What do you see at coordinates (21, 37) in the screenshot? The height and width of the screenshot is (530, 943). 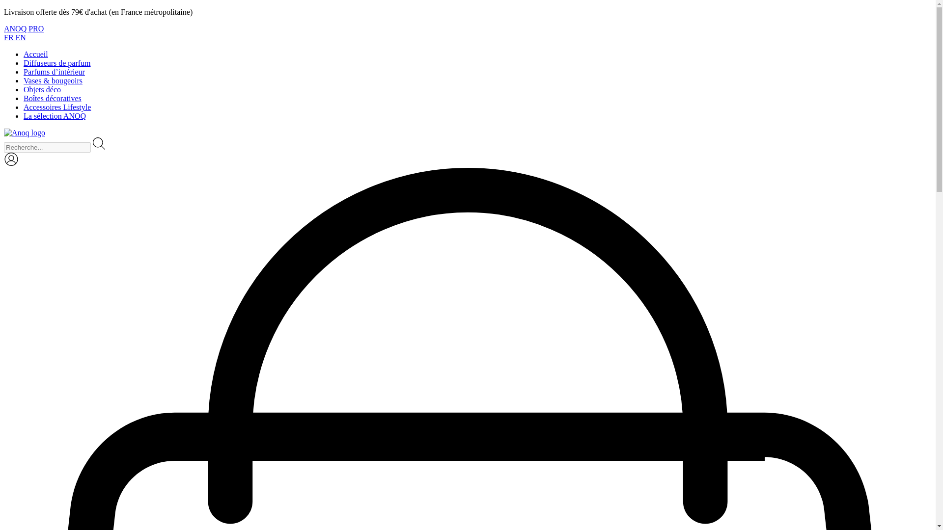 I see `EN` at bounding box center [21, 37].